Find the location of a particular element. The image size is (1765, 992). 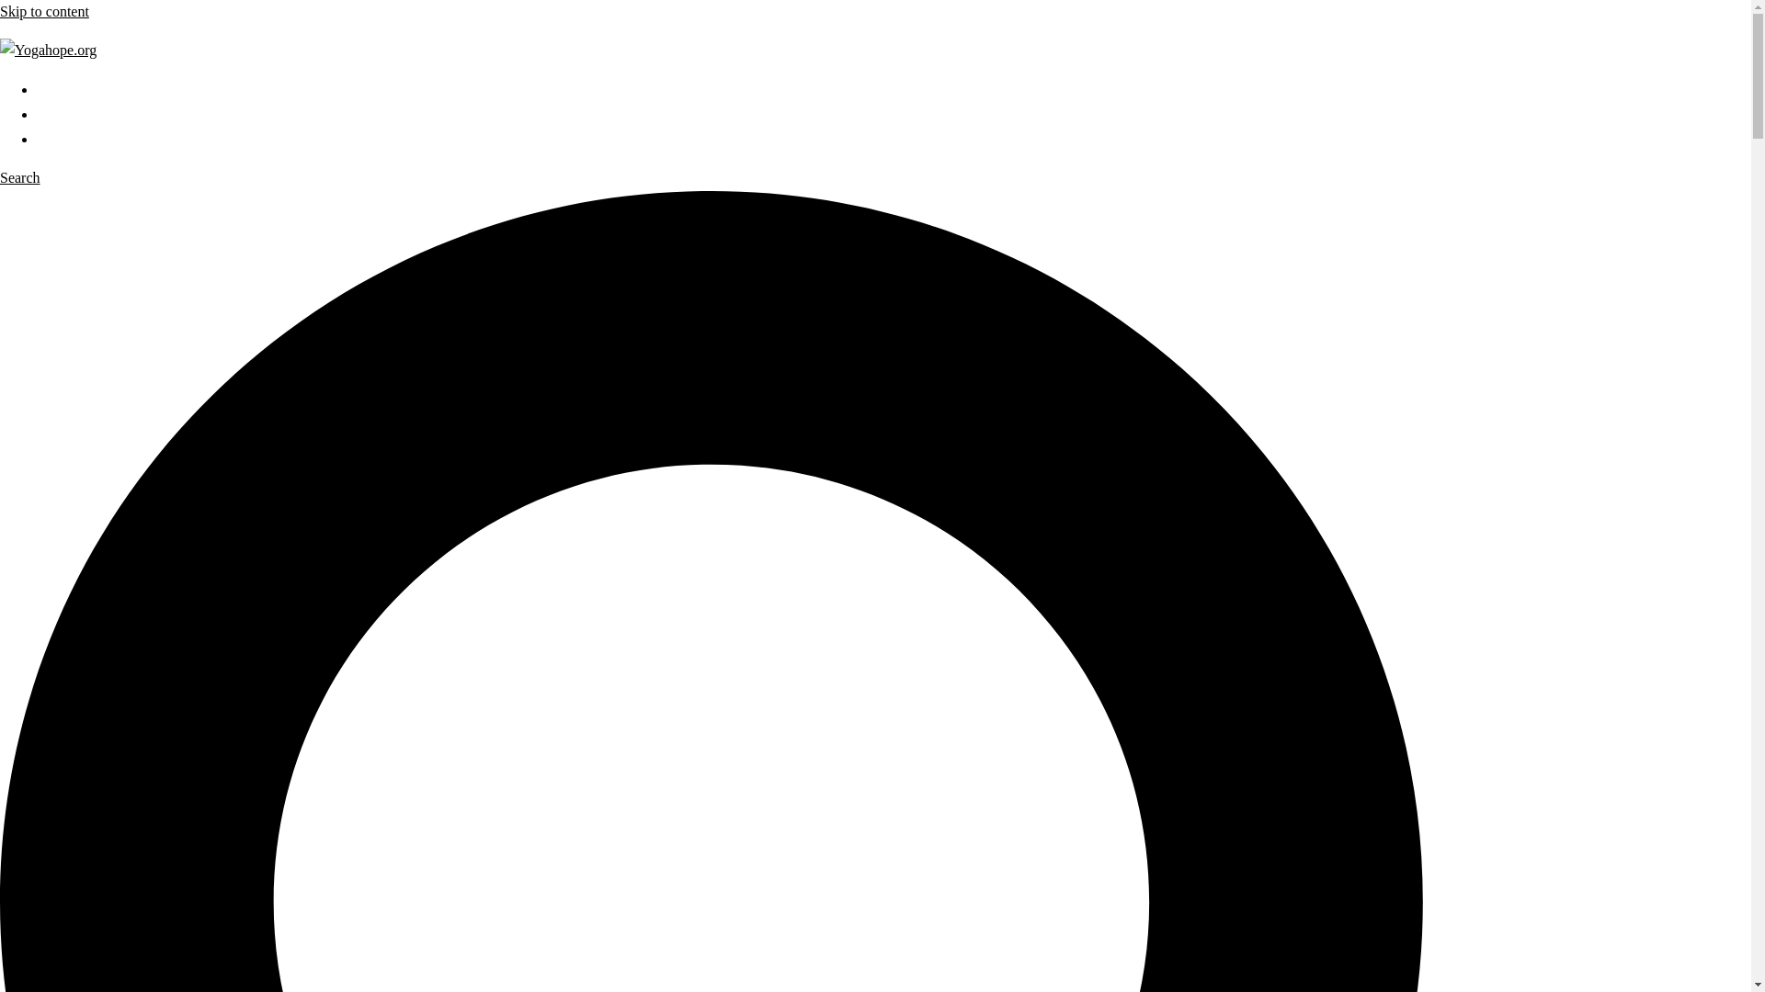

Latest News is located at coordinates (74, 114).